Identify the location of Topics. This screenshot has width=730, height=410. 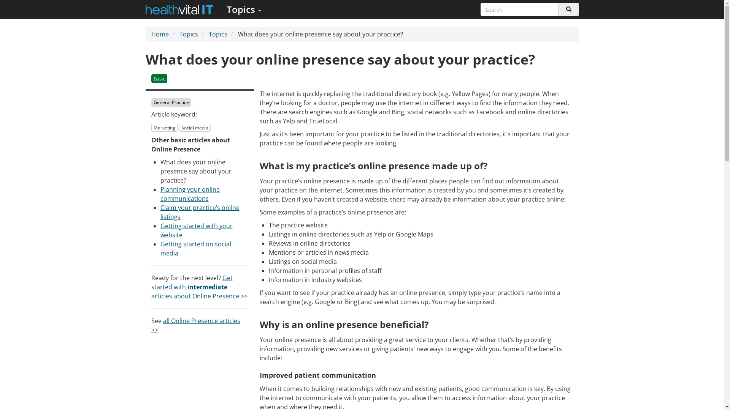
(189, 34).